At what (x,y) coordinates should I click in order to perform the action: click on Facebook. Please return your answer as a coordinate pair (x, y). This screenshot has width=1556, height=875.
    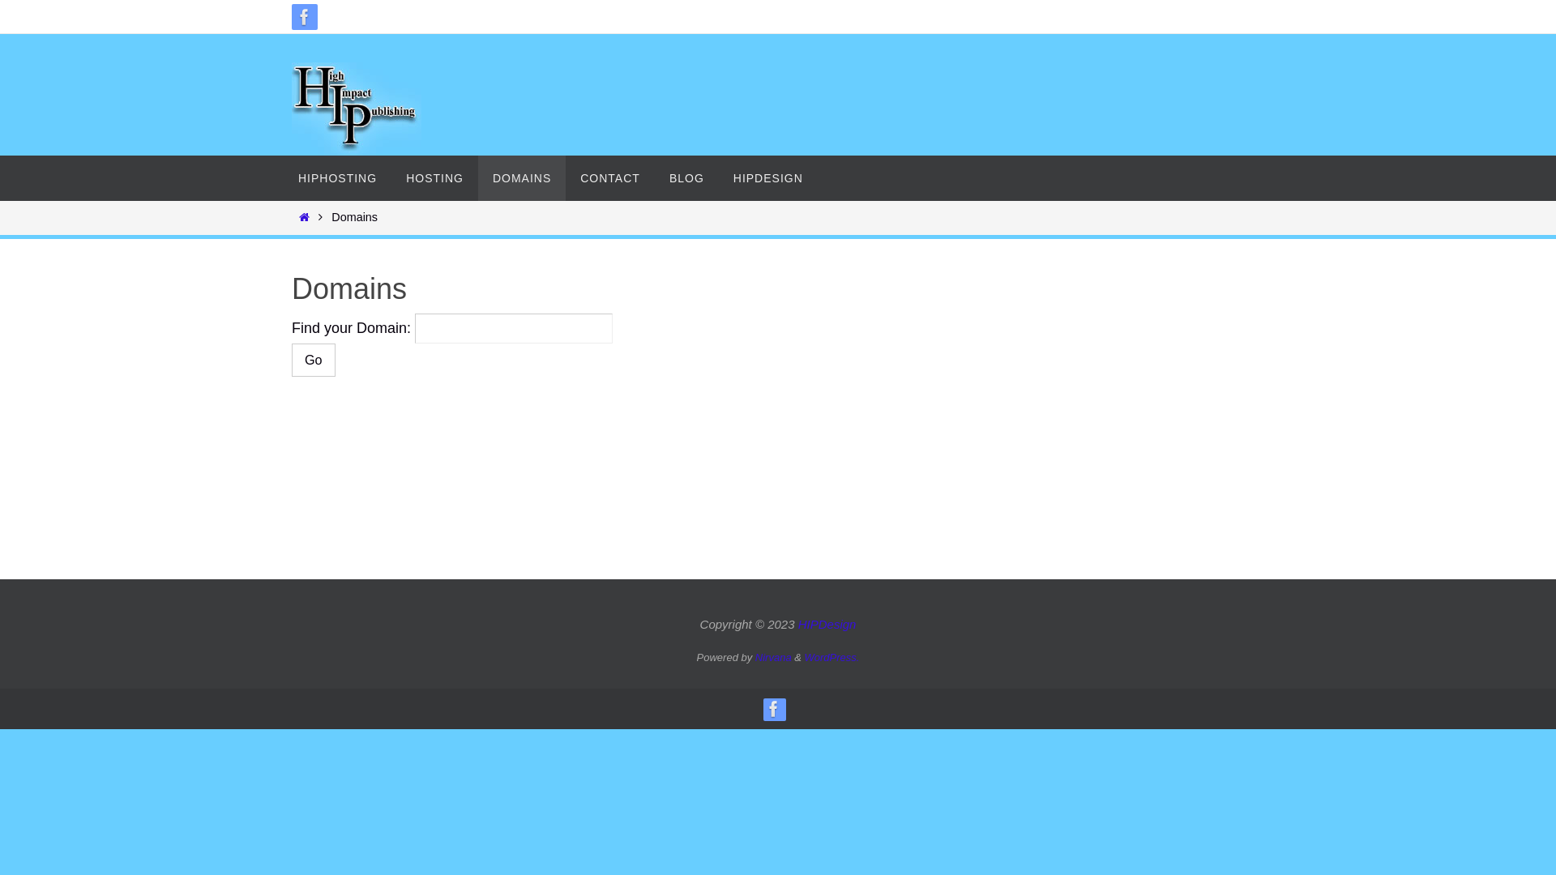
    Looking at the image, I should click on (305, 17).